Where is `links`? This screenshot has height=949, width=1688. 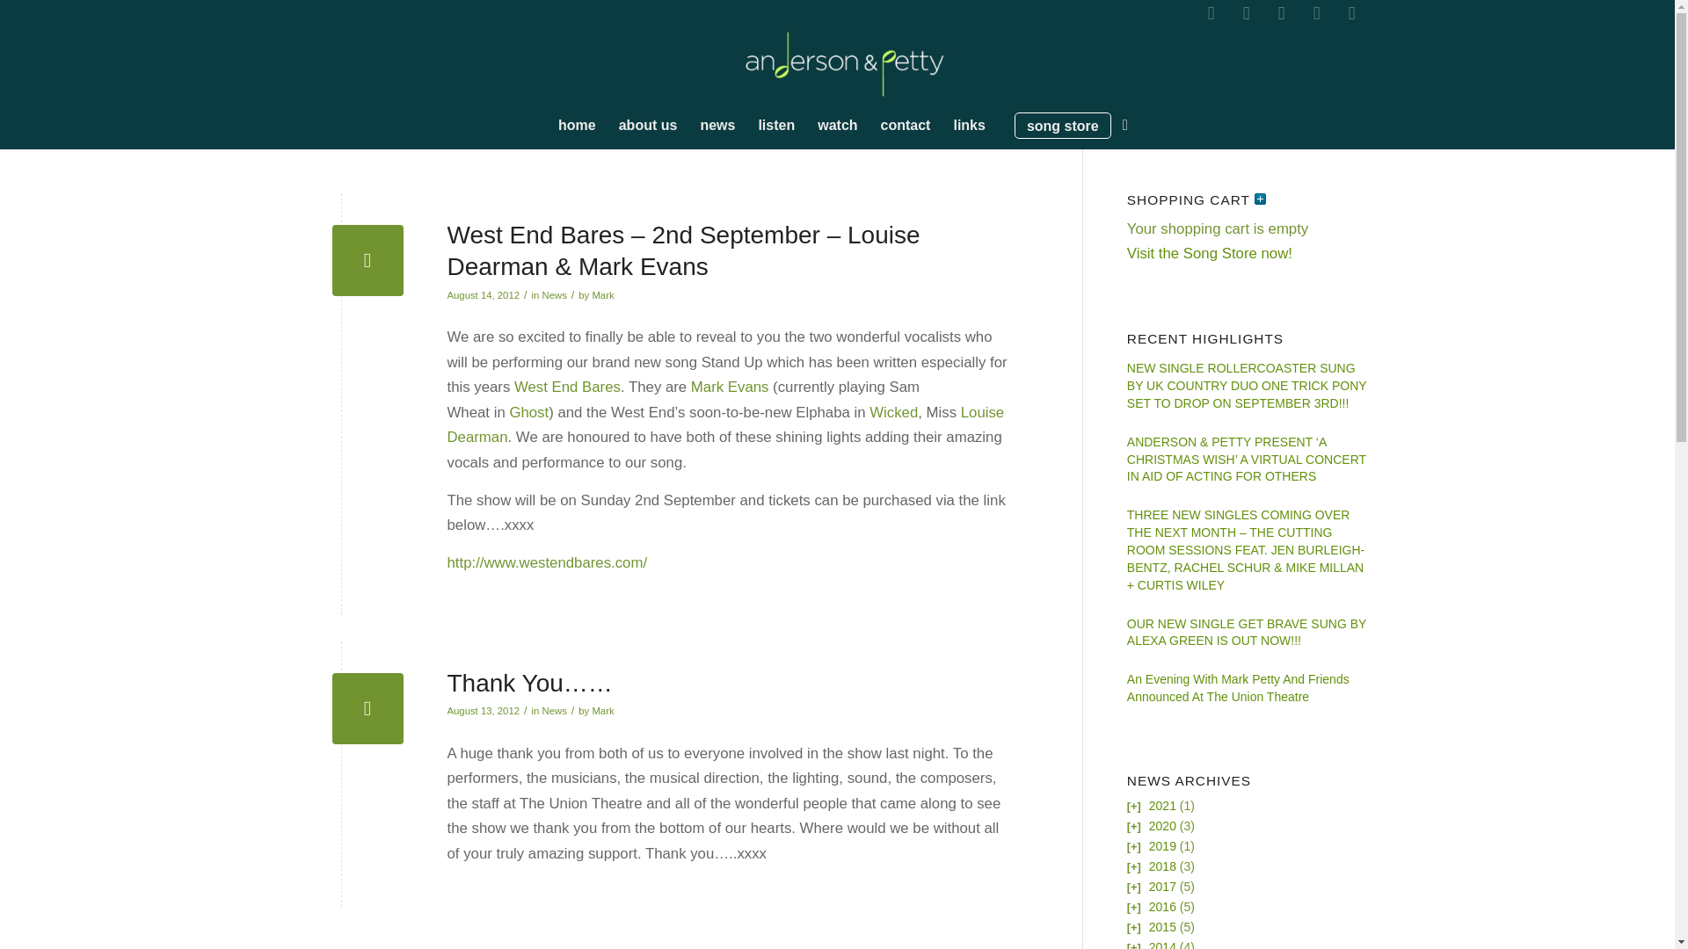 links is located at coordinates (969, 125).